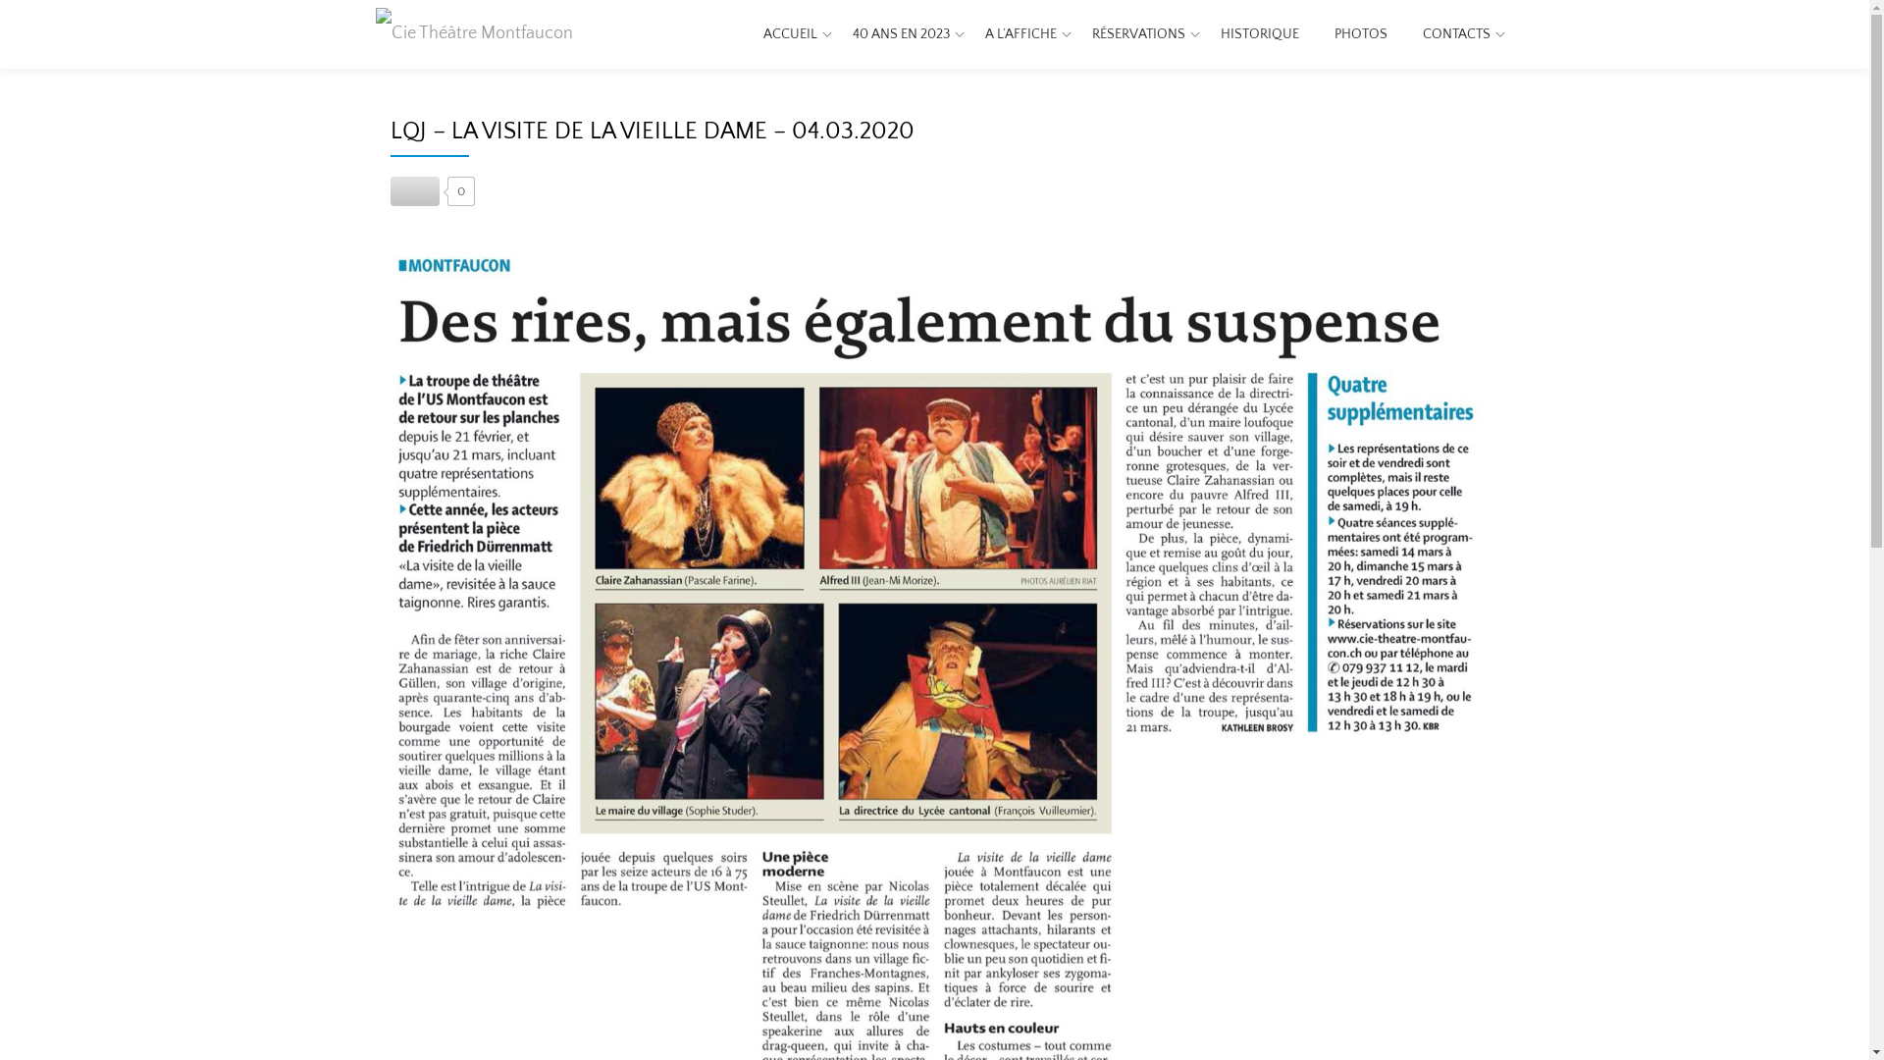  What do you see at coordinates (1456, 34) in the screenshot?
I see `CONTACTS` at bounding box center [1456, 34].